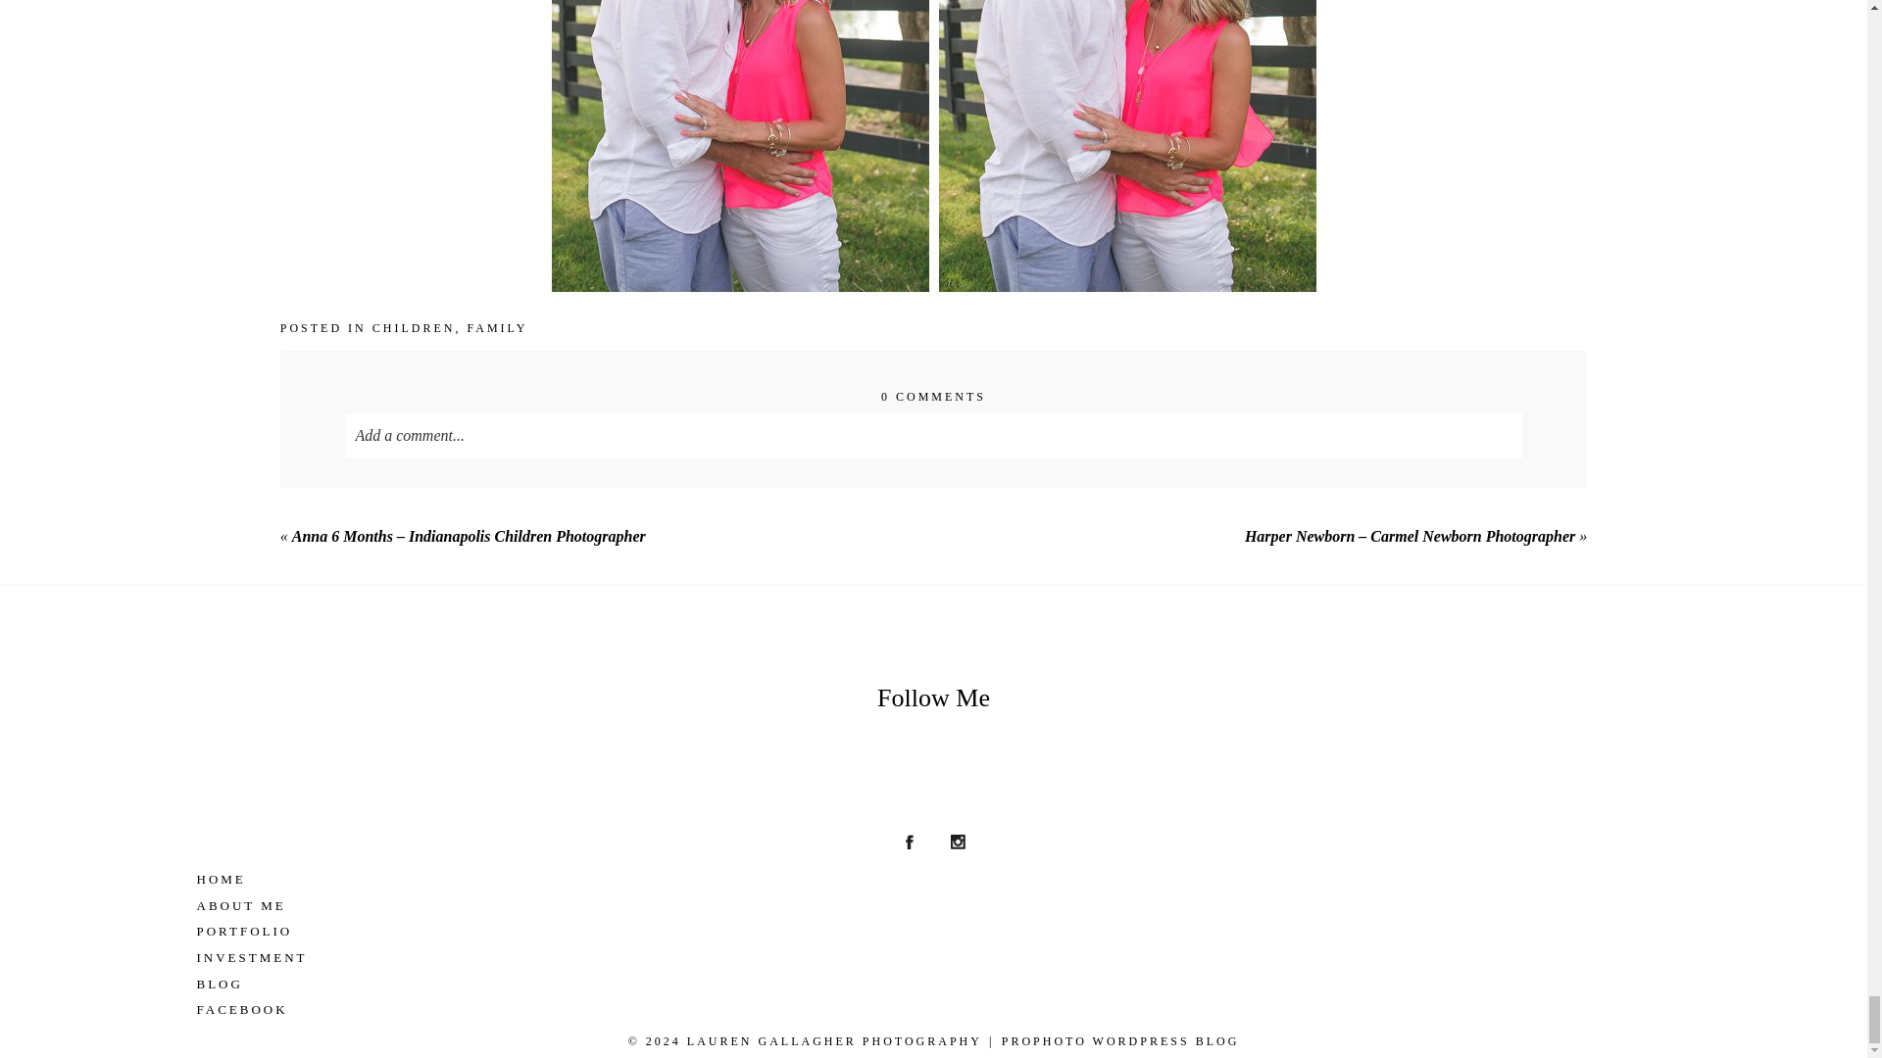 This screenshot has height=1058, width=1882. I want to click on BLOG, so click(933, 986).